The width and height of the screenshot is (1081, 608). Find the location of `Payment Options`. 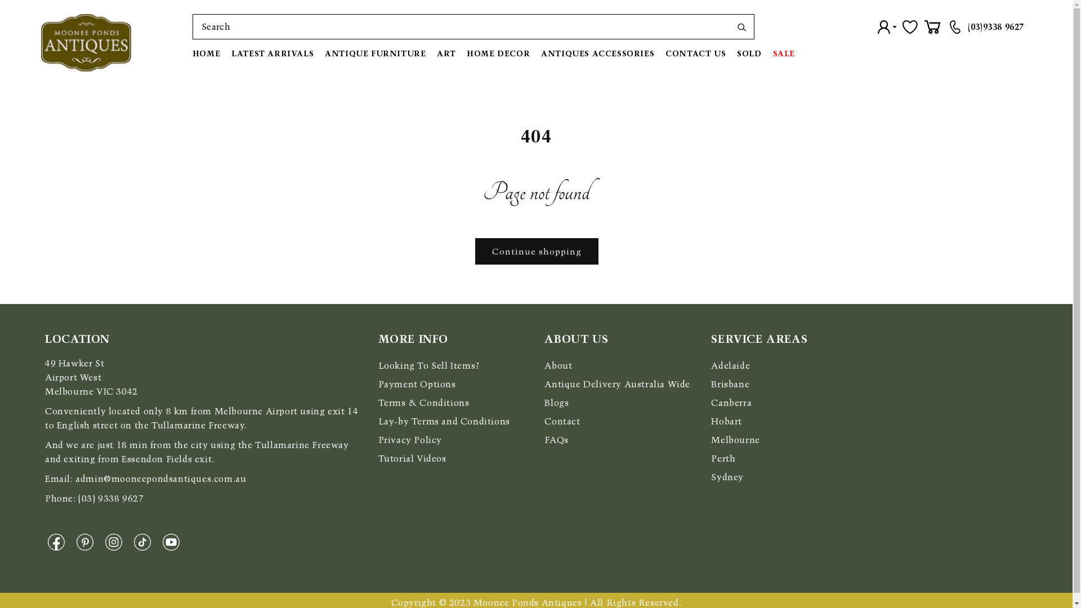

Payment Options is located at coordinates (417, 384).